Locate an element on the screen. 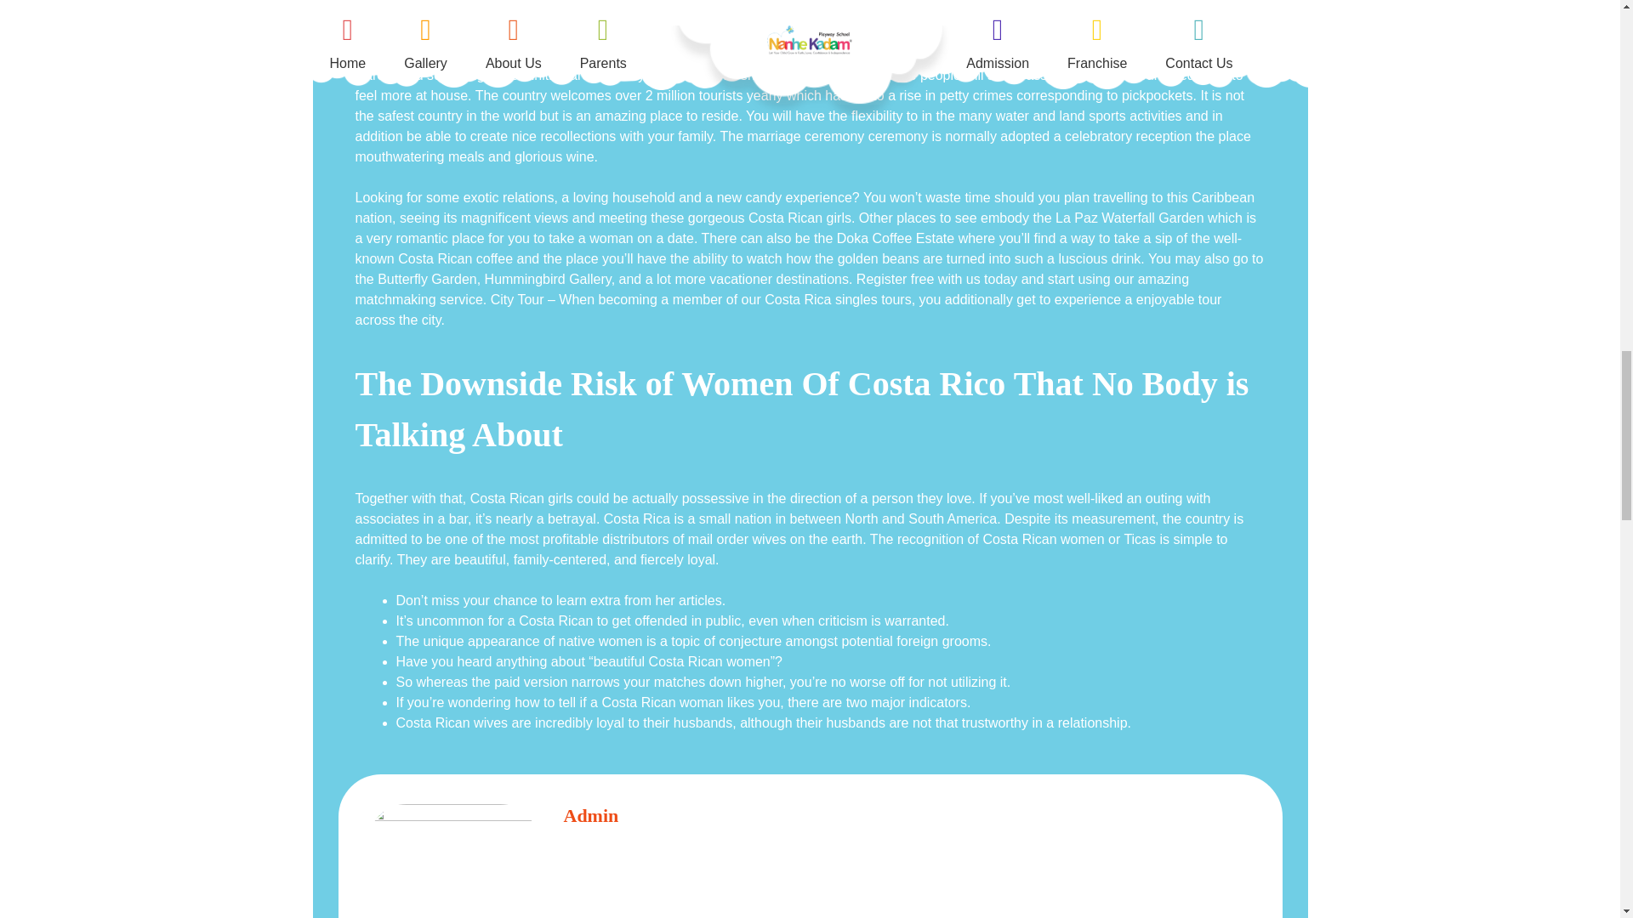 The height and width of the screenshot is (918, 1633). Admin is located at coordinates (590, 816).